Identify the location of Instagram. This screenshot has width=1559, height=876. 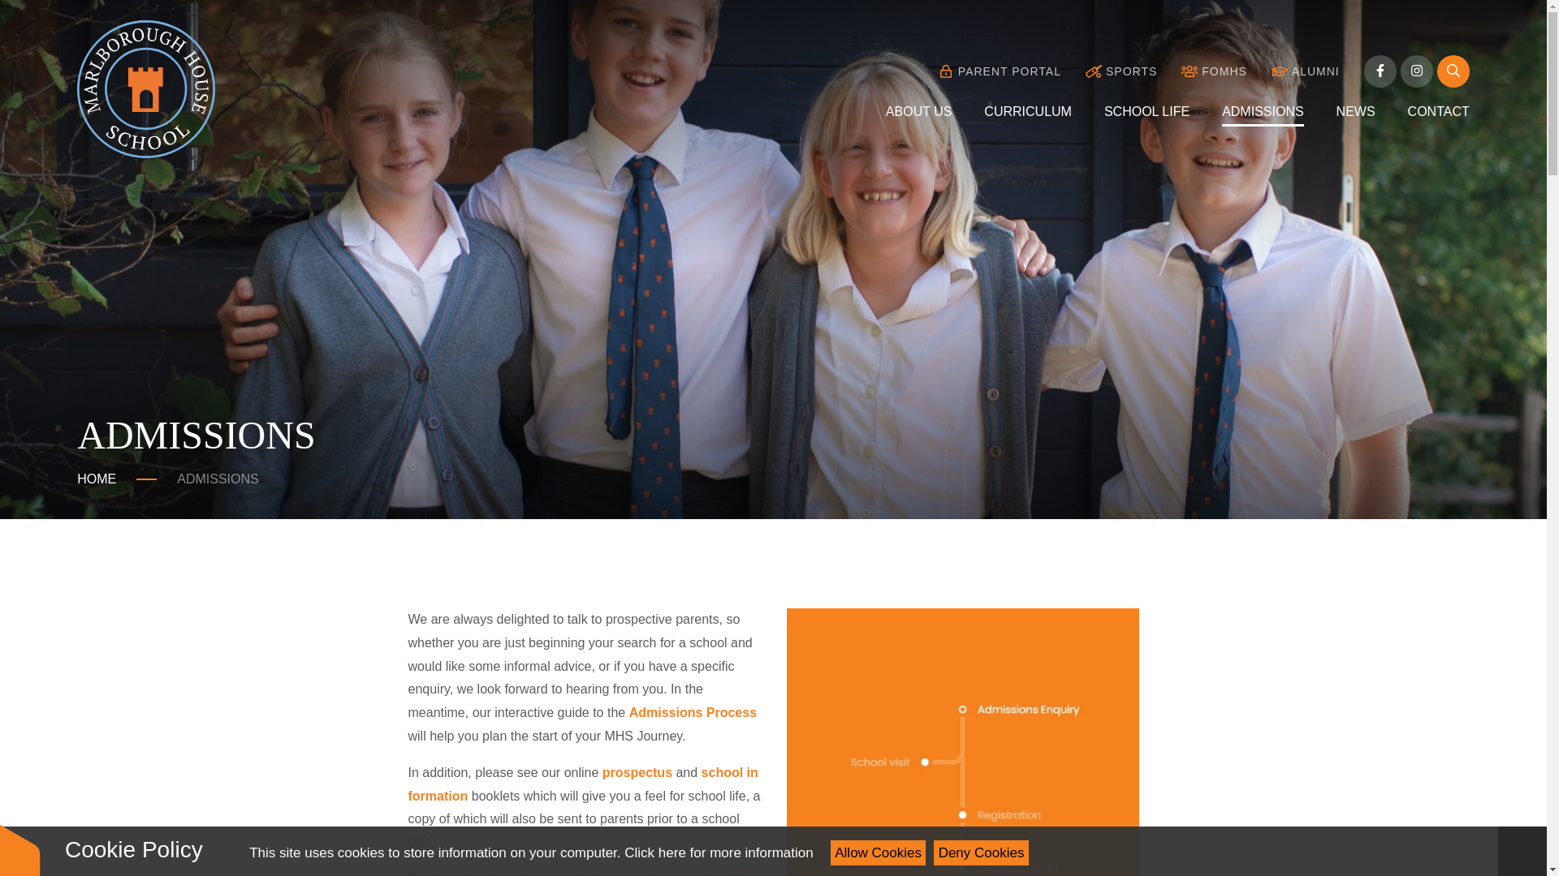
(1416, 71).